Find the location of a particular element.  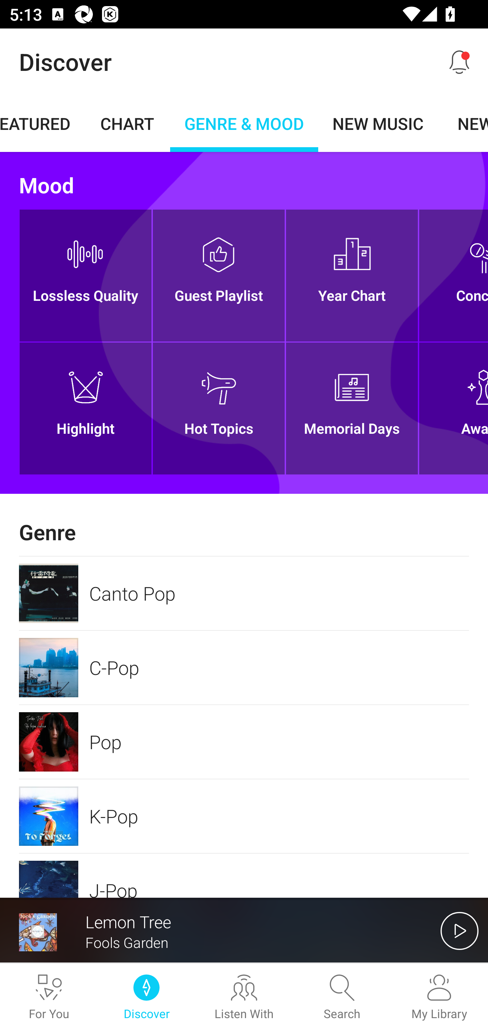

NEW MUSIC is located at coordinates (378, 123).